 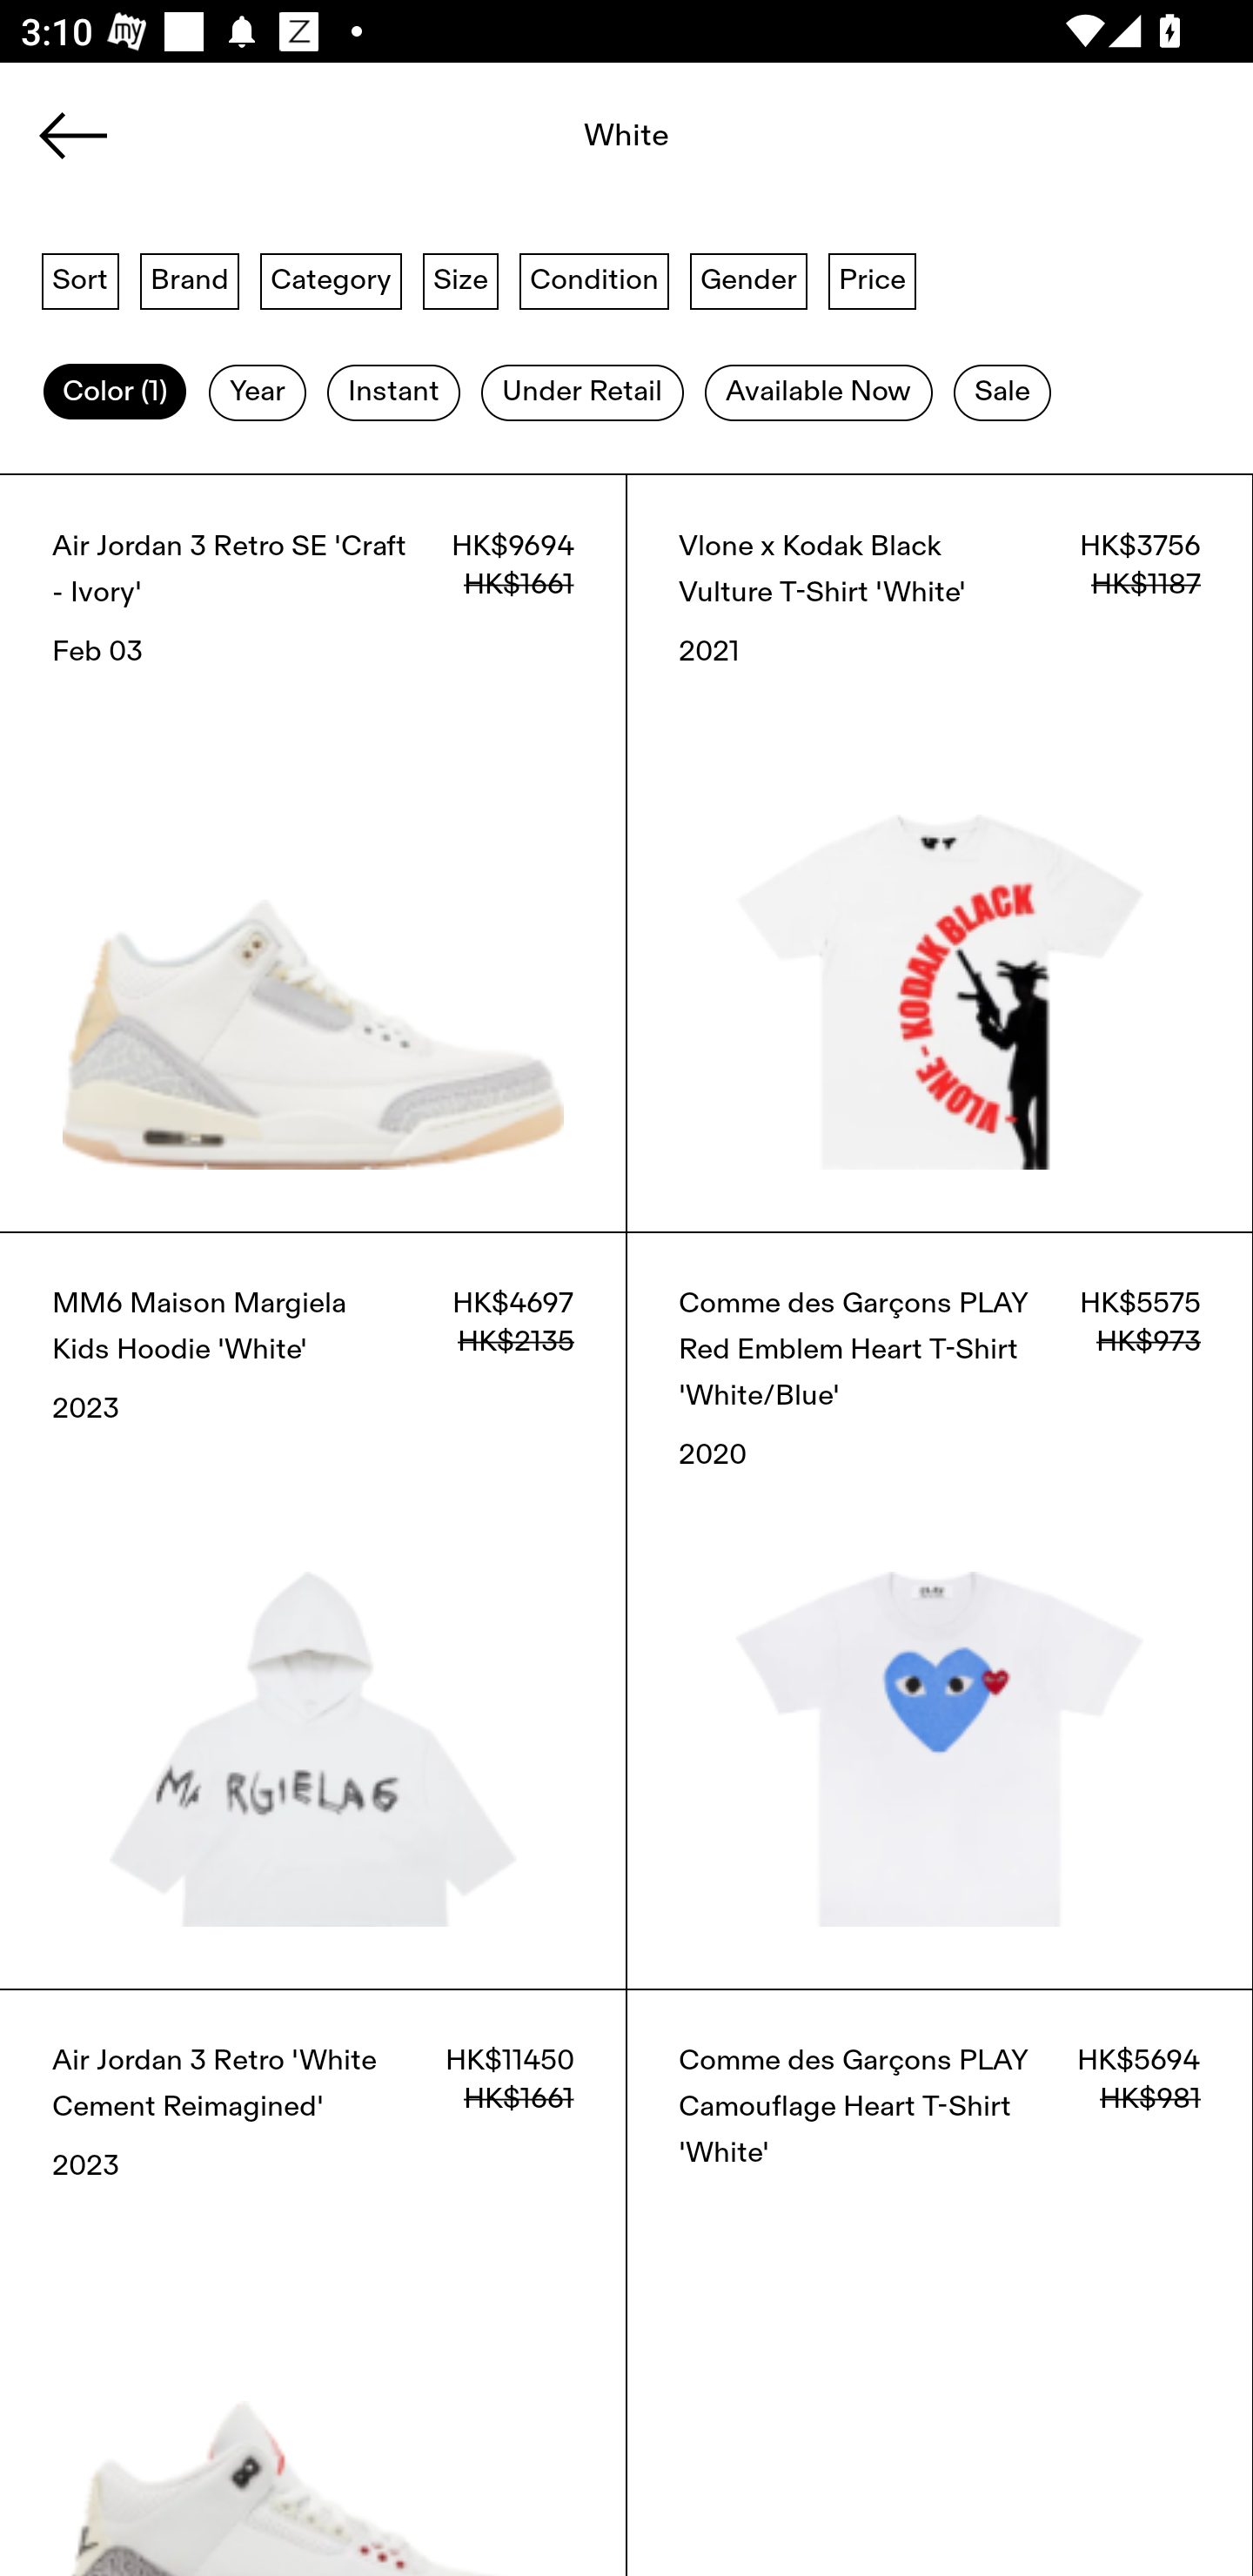 I want to click on Condition, so click(x=593, y=279).